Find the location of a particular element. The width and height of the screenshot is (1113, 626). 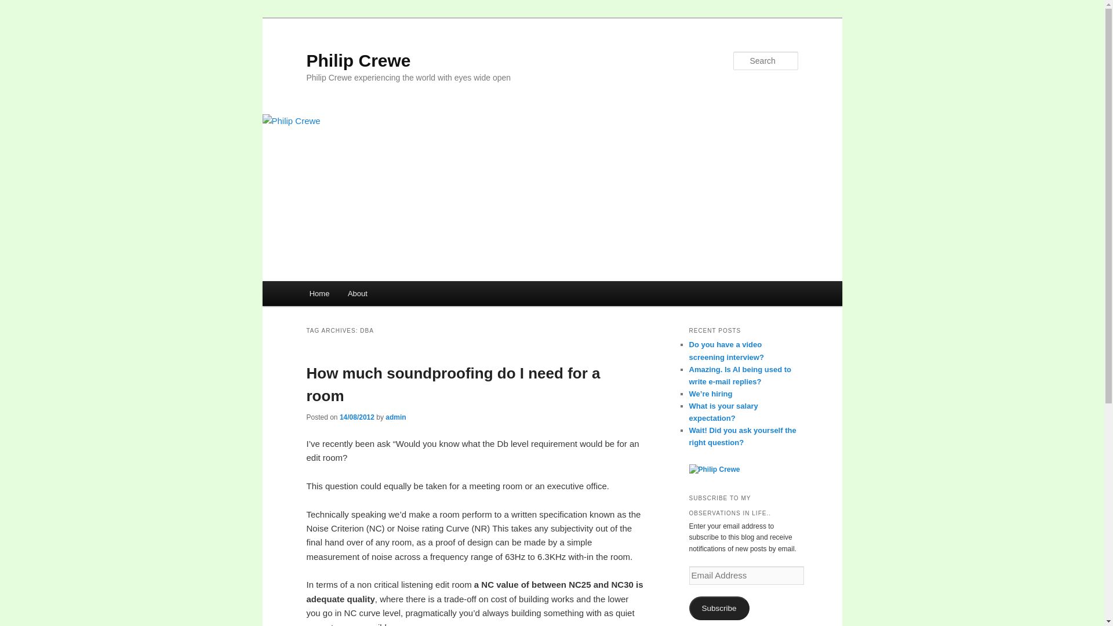

9:54 pm is located at coordinates (357, 417).